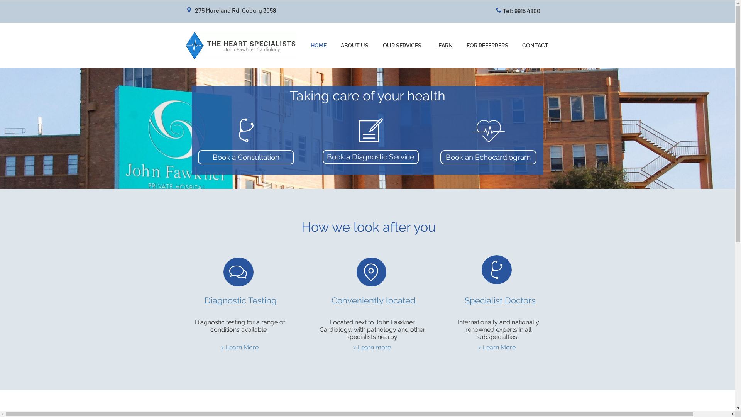 The width and height of the screenshot is (741, 417). What do you see at coordinates (354, 46) in the screenshot?
I see `ABOUT US` at bounding box center [354, 46].